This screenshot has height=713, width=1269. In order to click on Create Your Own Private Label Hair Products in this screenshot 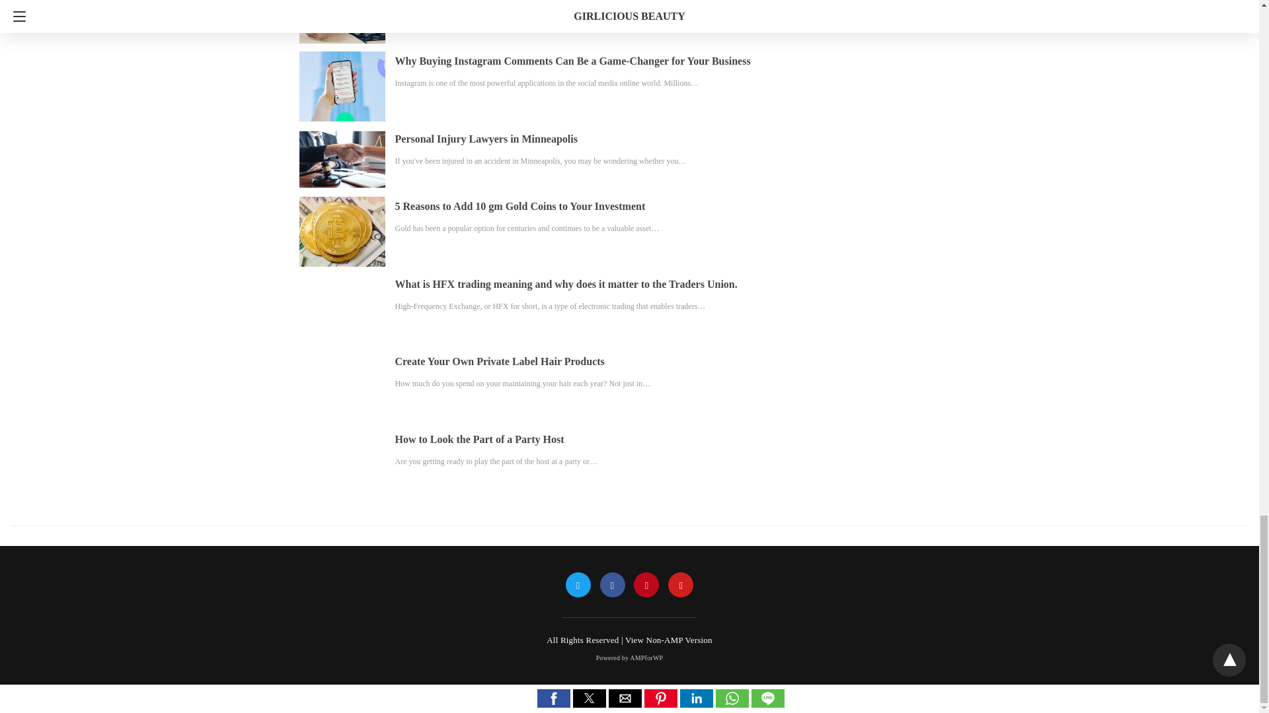, I will do `click(500, 361)`.